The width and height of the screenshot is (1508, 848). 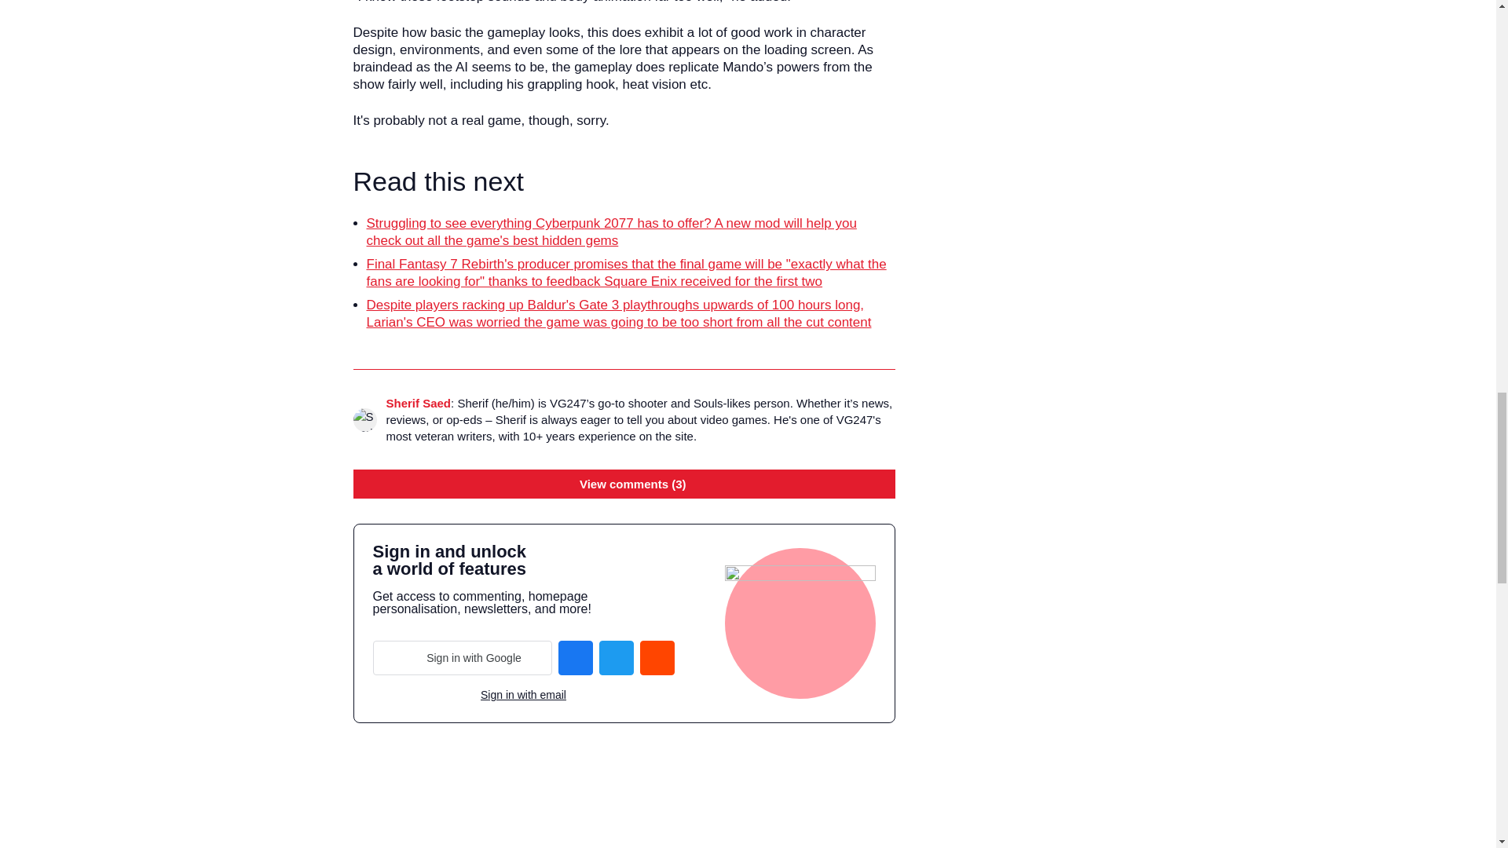 I want to click on Sign in with Facebook, so click(x=575, y=658).